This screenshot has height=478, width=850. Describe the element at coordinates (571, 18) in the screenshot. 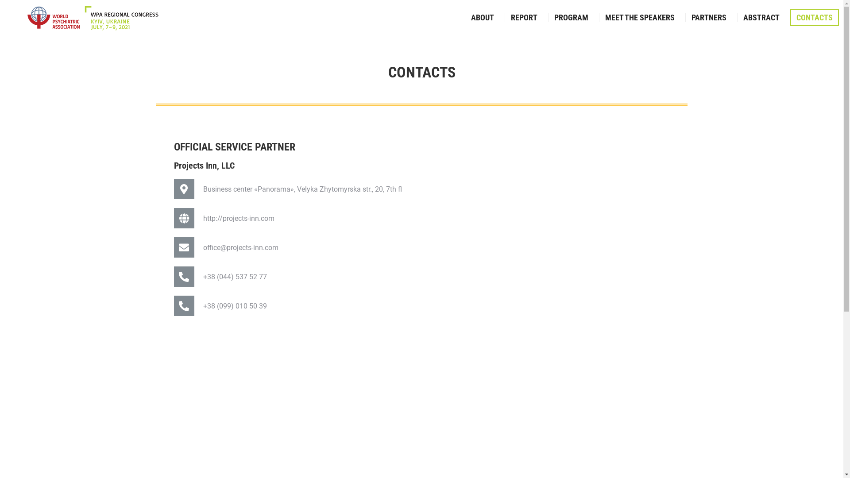

I see `PROGRAM` at that location.